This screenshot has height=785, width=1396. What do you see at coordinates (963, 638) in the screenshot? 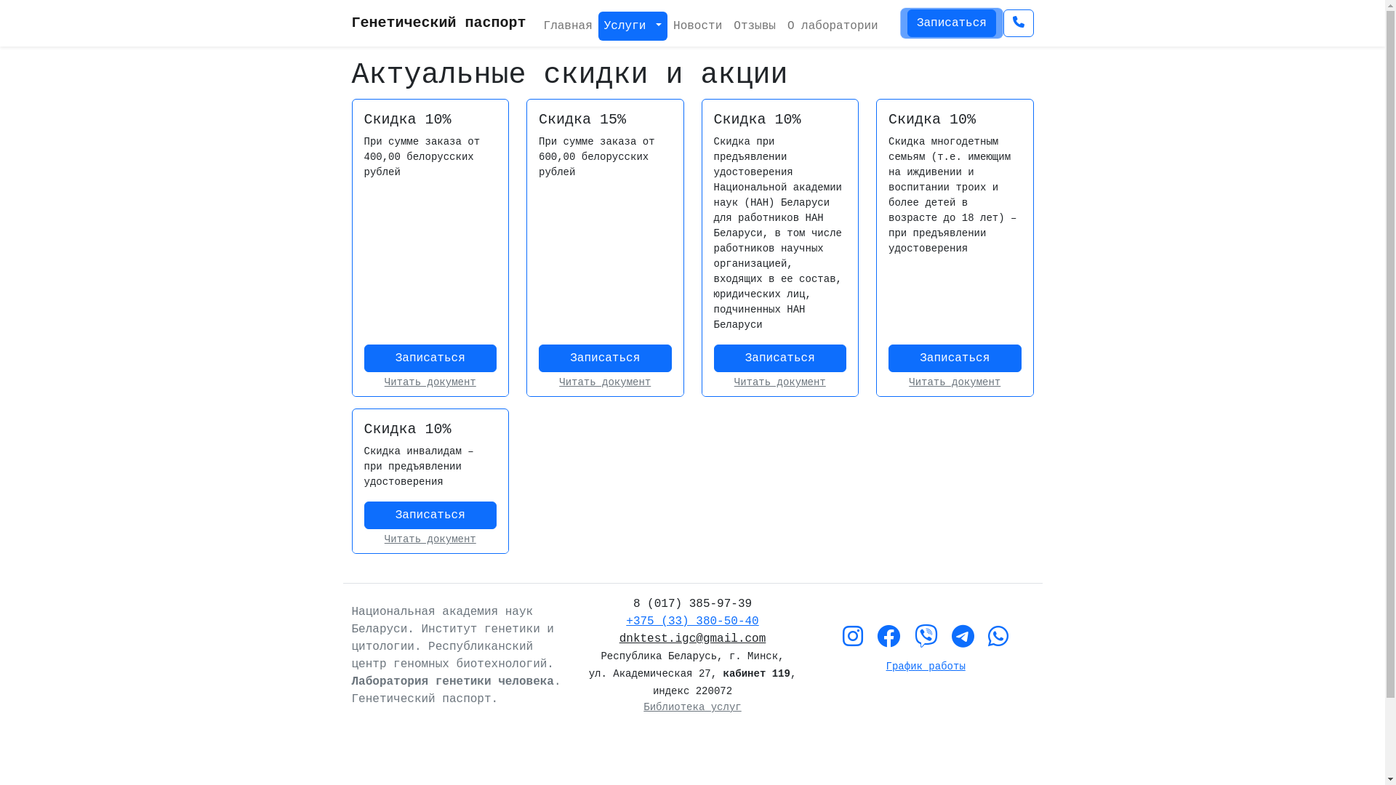
I see `telegram` at bounding box center [963, 638].